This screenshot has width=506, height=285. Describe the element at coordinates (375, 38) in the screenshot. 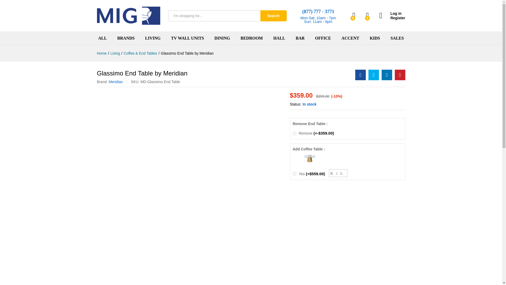

I see `Kids Furniture` at that location.